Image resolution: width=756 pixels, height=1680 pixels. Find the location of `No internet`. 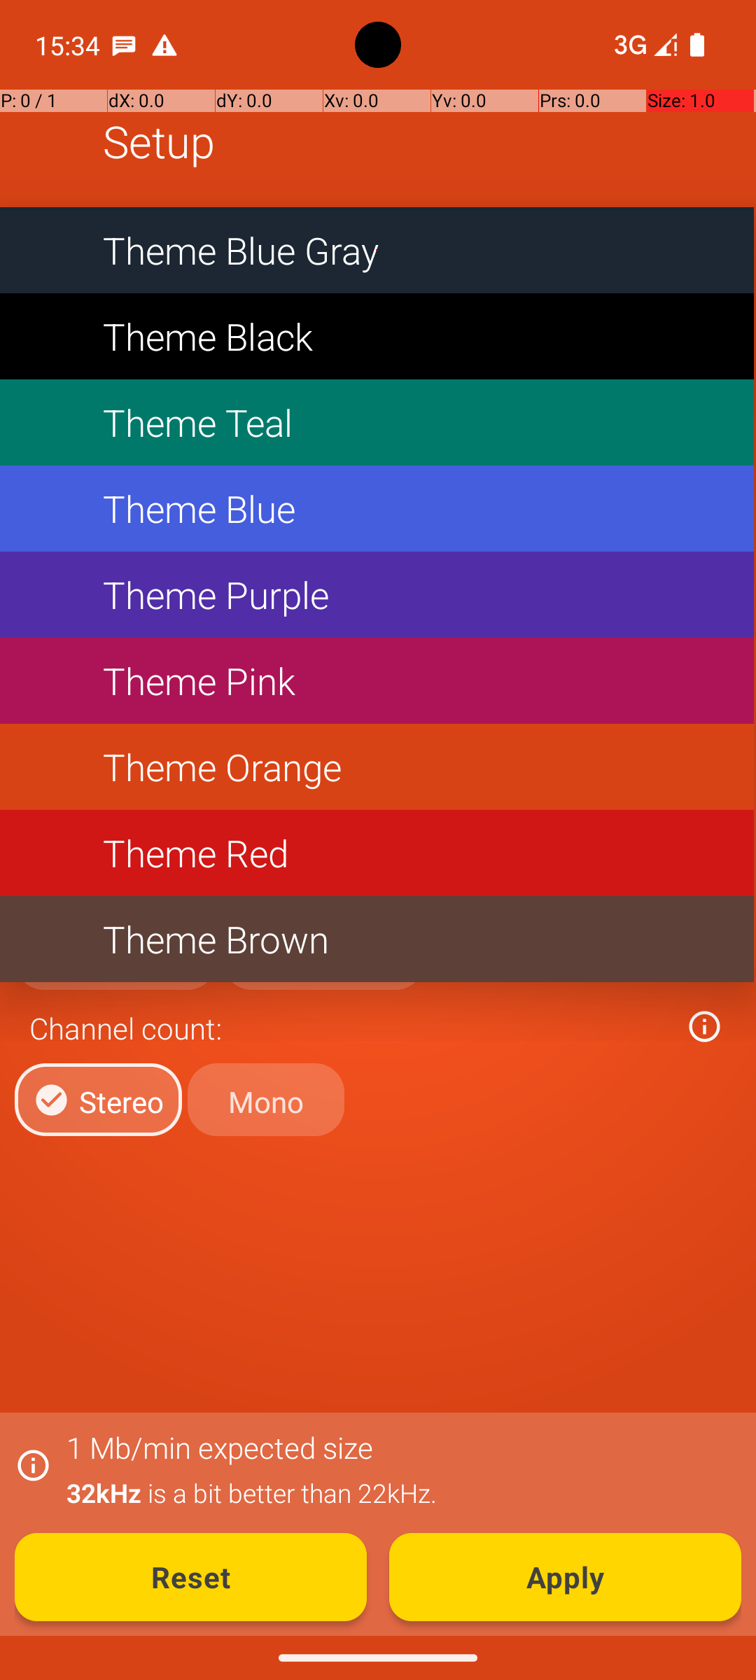

No internet is located at coordinates (629, 45).